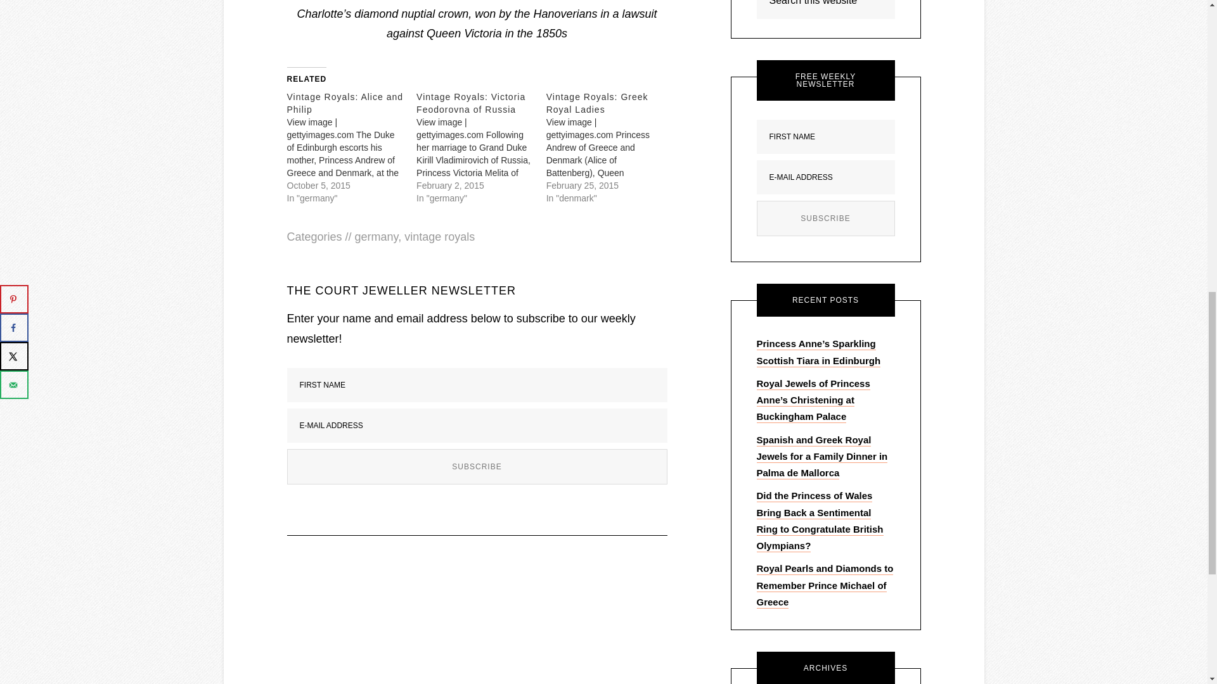 The height and width of the screenshot is (684, 1217). What do you see at coordinates (477, 466) in the screenshot?
I see `Subscribe` at bounding box center [477, 466].